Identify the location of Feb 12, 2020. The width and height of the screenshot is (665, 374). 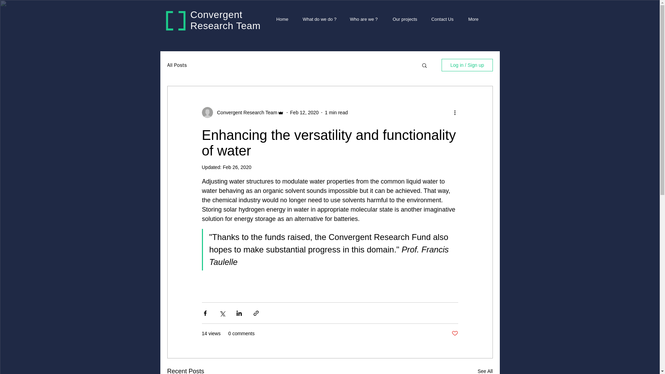
(304, 112).